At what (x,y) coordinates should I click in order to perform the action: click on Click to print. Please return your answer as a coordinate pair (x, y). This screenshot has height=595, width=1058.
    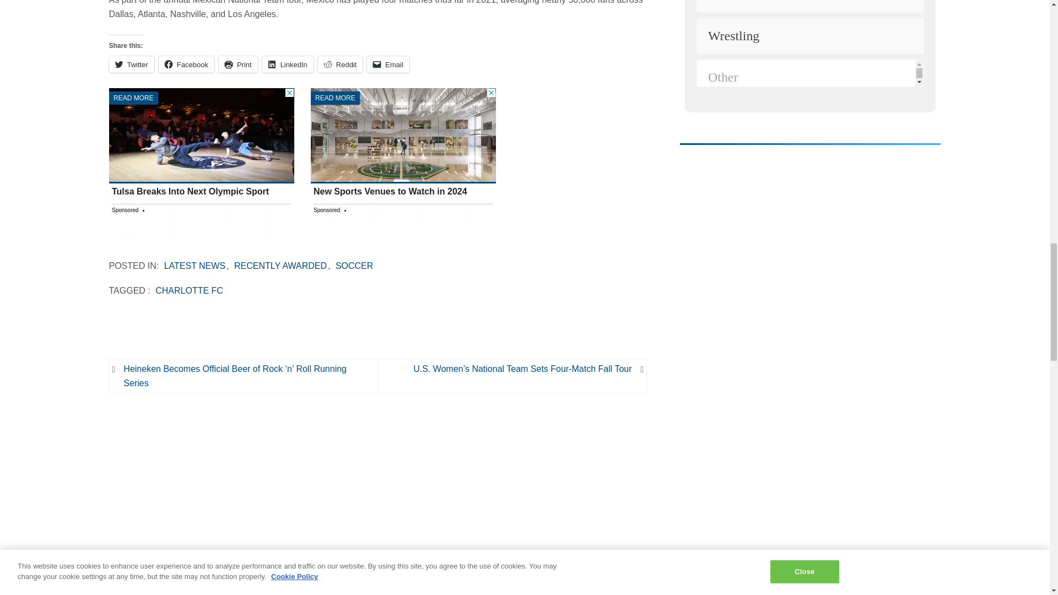
    Looking at the image, I should click on (238, 64).